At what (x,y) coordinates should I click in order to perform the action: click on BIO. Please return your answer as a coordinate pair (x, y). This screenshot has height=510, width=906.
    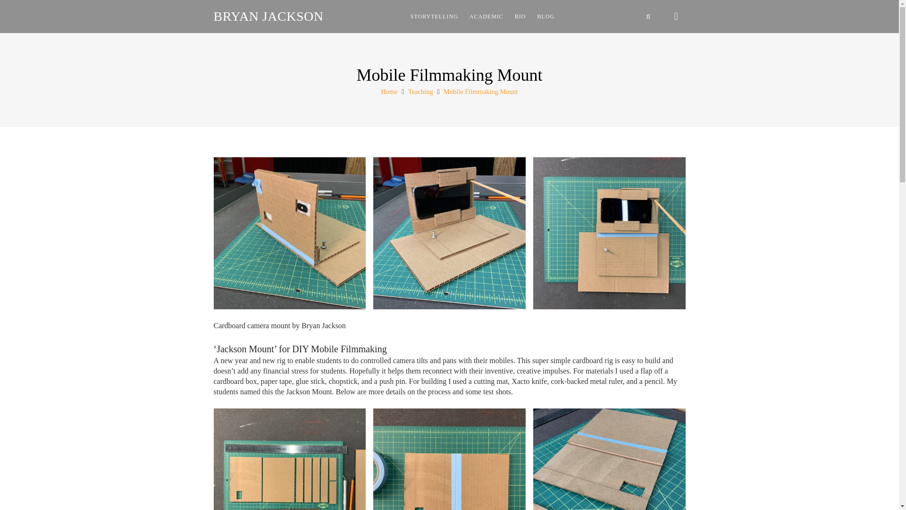
    Looking at the image, I should click on (520, 16).